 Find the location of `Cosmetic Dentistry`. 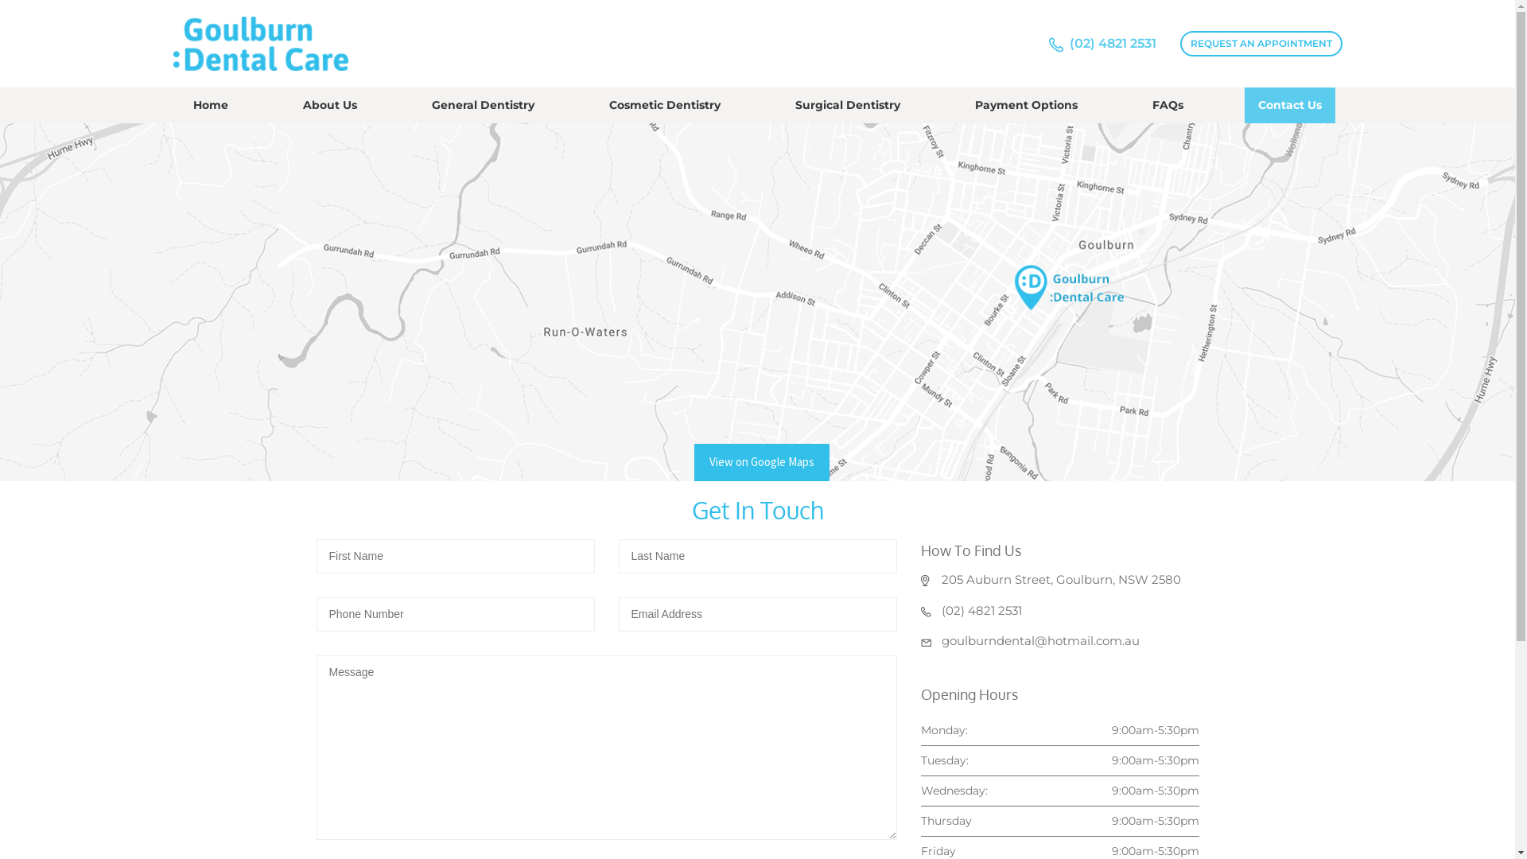

Cosmetic Dentistry is located at coordinates (665, 105).